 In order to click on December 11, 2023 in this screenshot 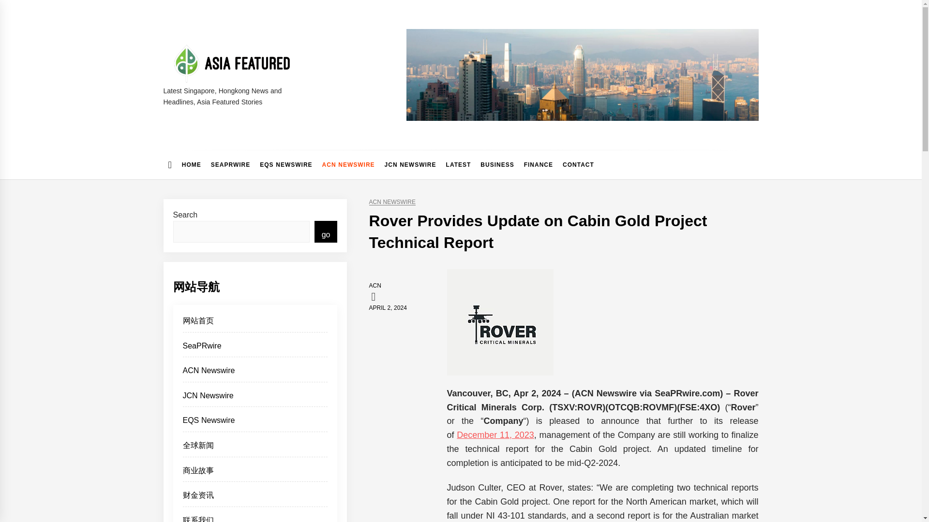, I will do `click(495, 435)`.